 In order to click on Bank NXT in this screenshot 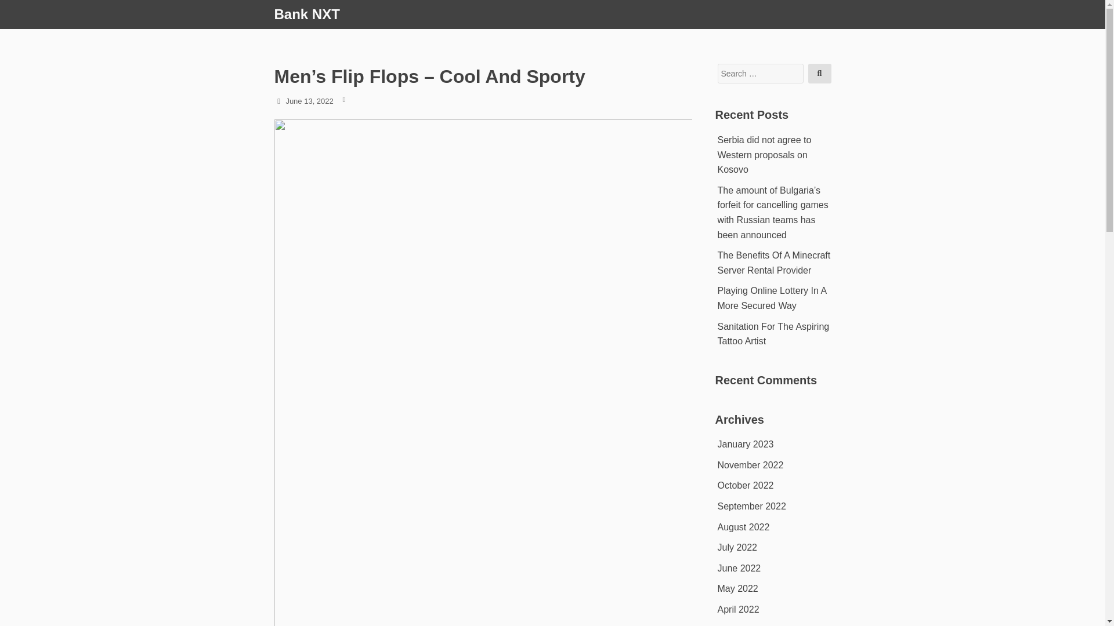, I will do `click(306, 14)`.